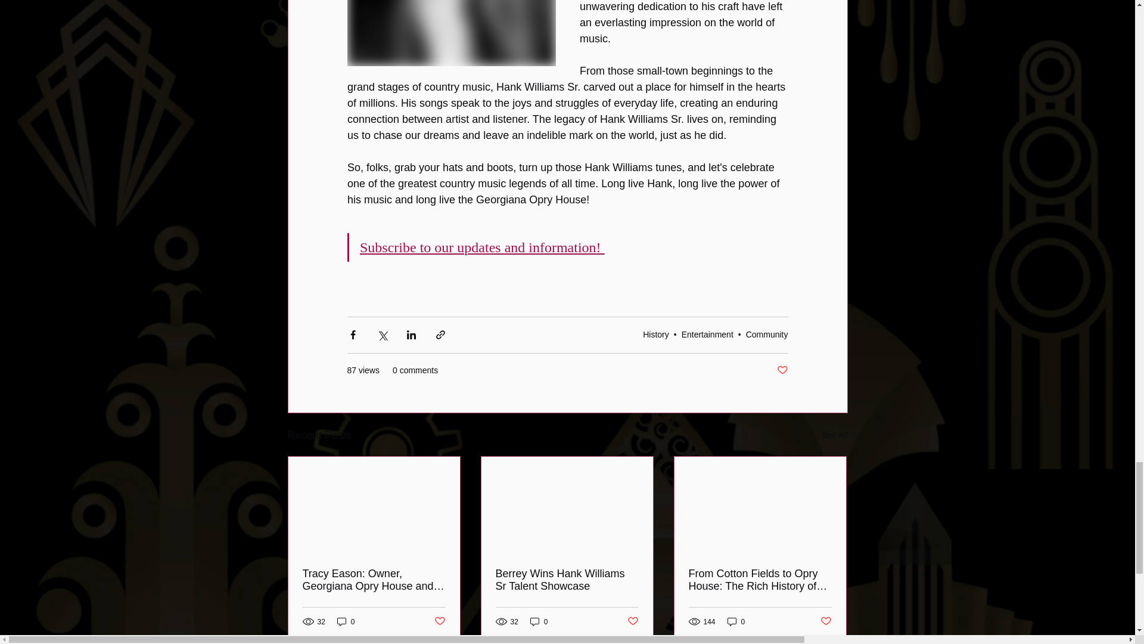 This screenshot has height=644, width=1144. Describe the element at coordinates (346, 621) in the screenshot. I see `0` at that location.